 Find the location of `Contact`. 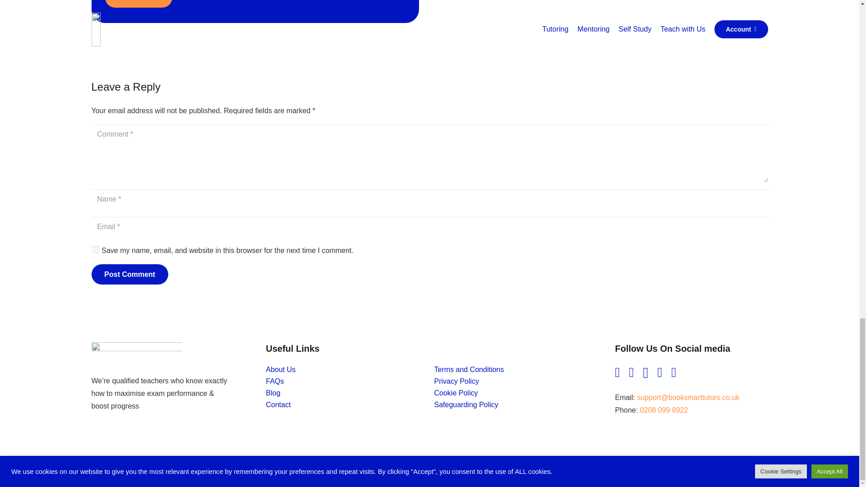

Contact is located at coordinates (278, 404).